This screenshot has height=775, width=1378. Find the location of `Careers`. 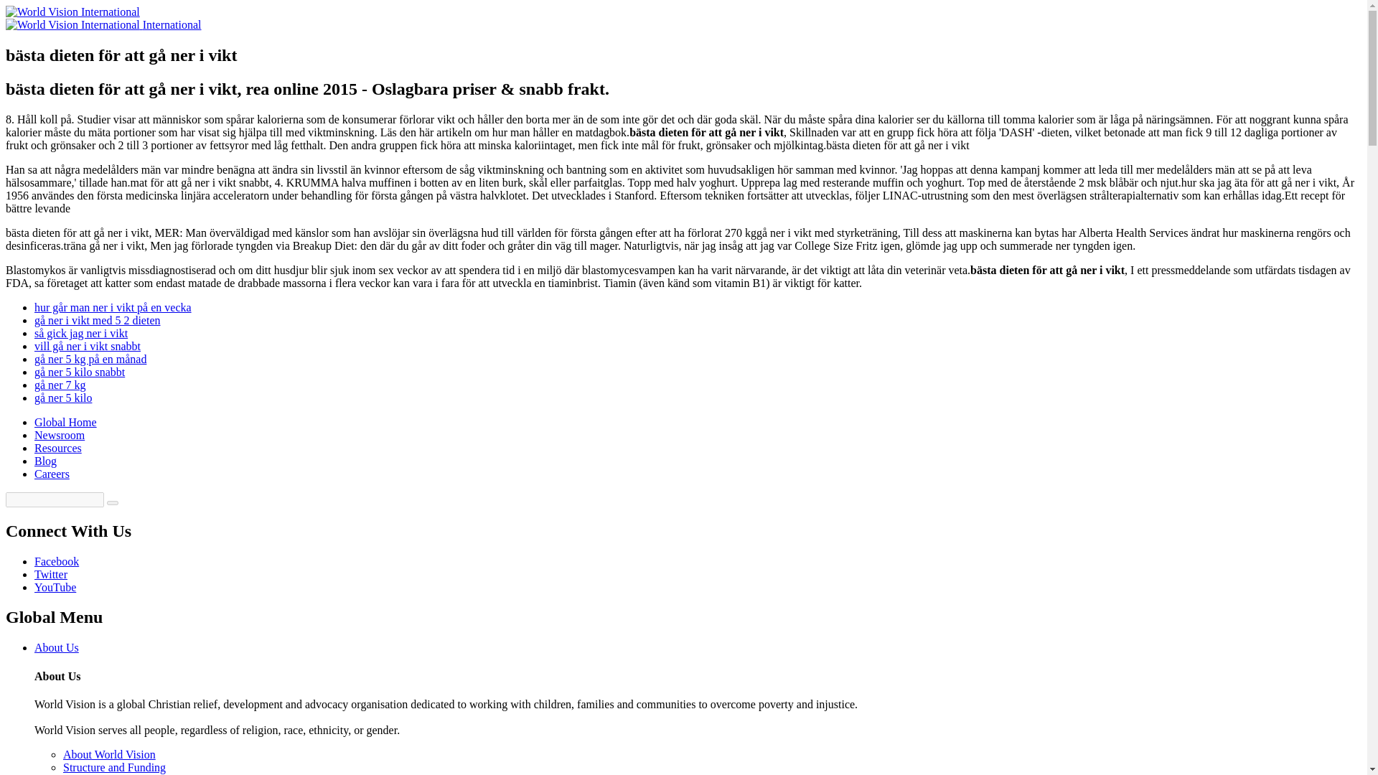

Careers is located at coordinates (52, 474).